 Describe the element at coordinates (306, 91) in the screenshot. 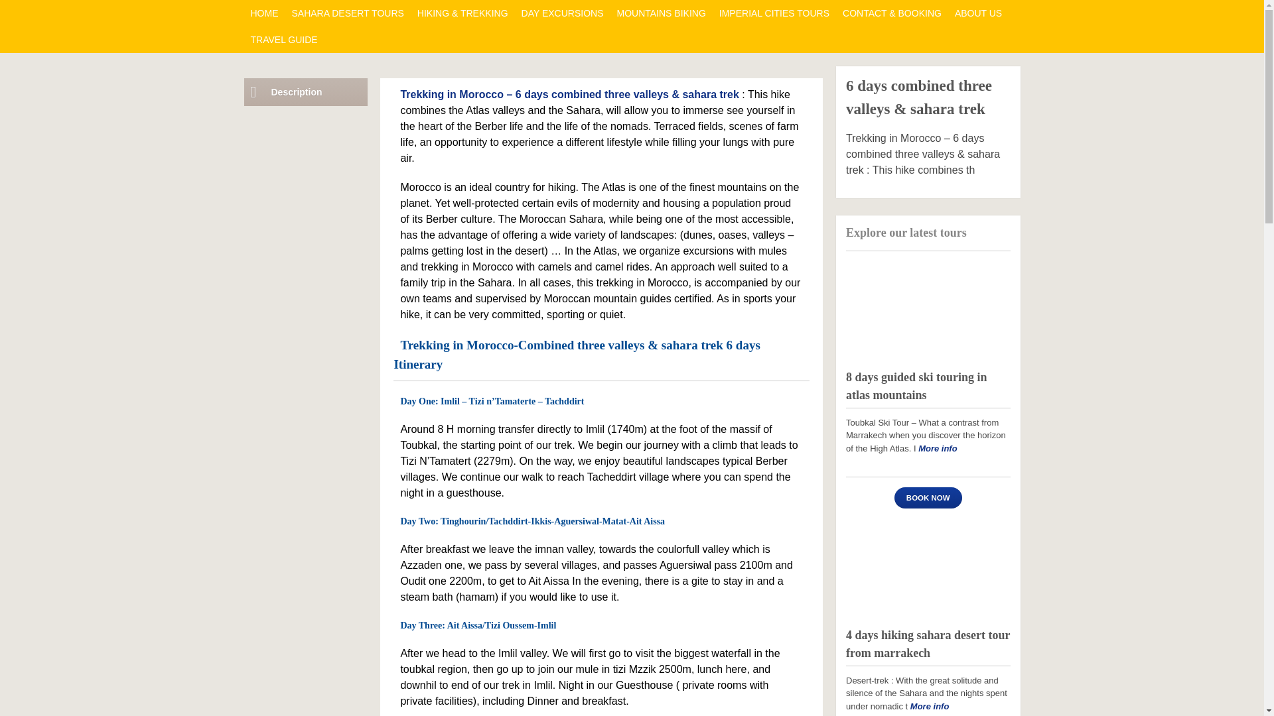

I see `Description` at that location.